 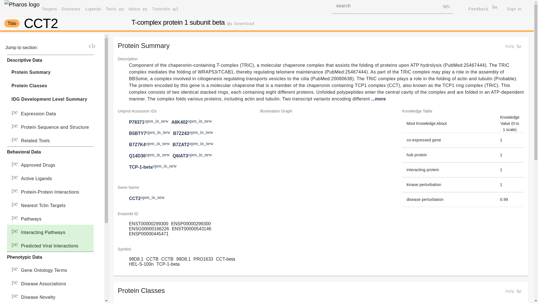 I want to click on IDG Development Level Summary, so click(x=50, y=269).